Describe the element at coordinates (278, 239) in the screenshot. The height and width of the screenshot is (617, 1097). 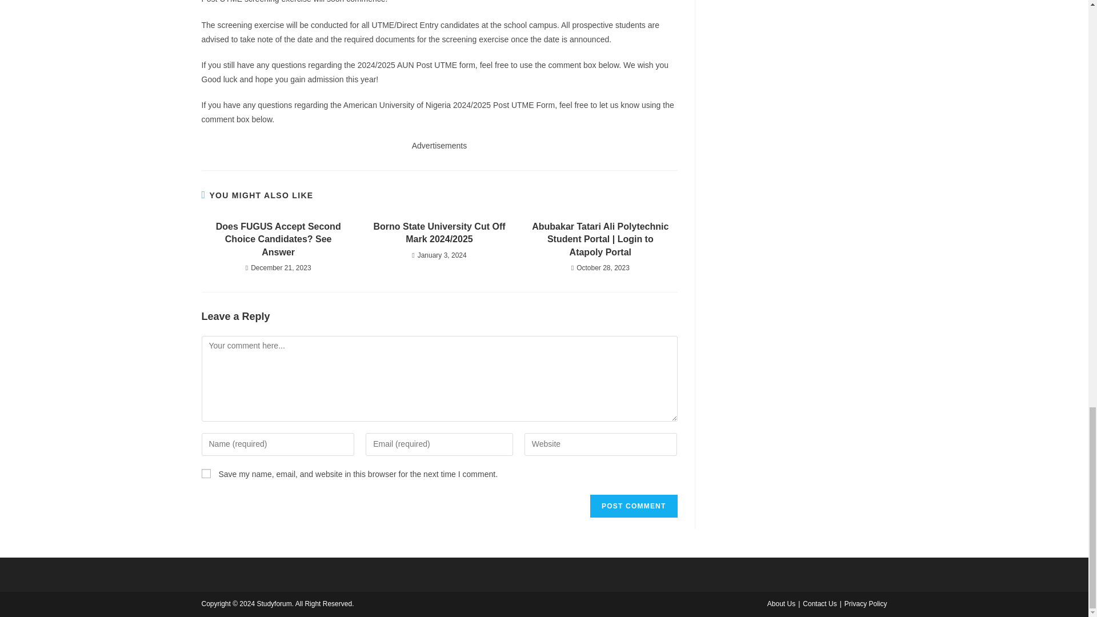
I see `Does FUGUS Accept Second Choice Candidates? See Answer` at that location.